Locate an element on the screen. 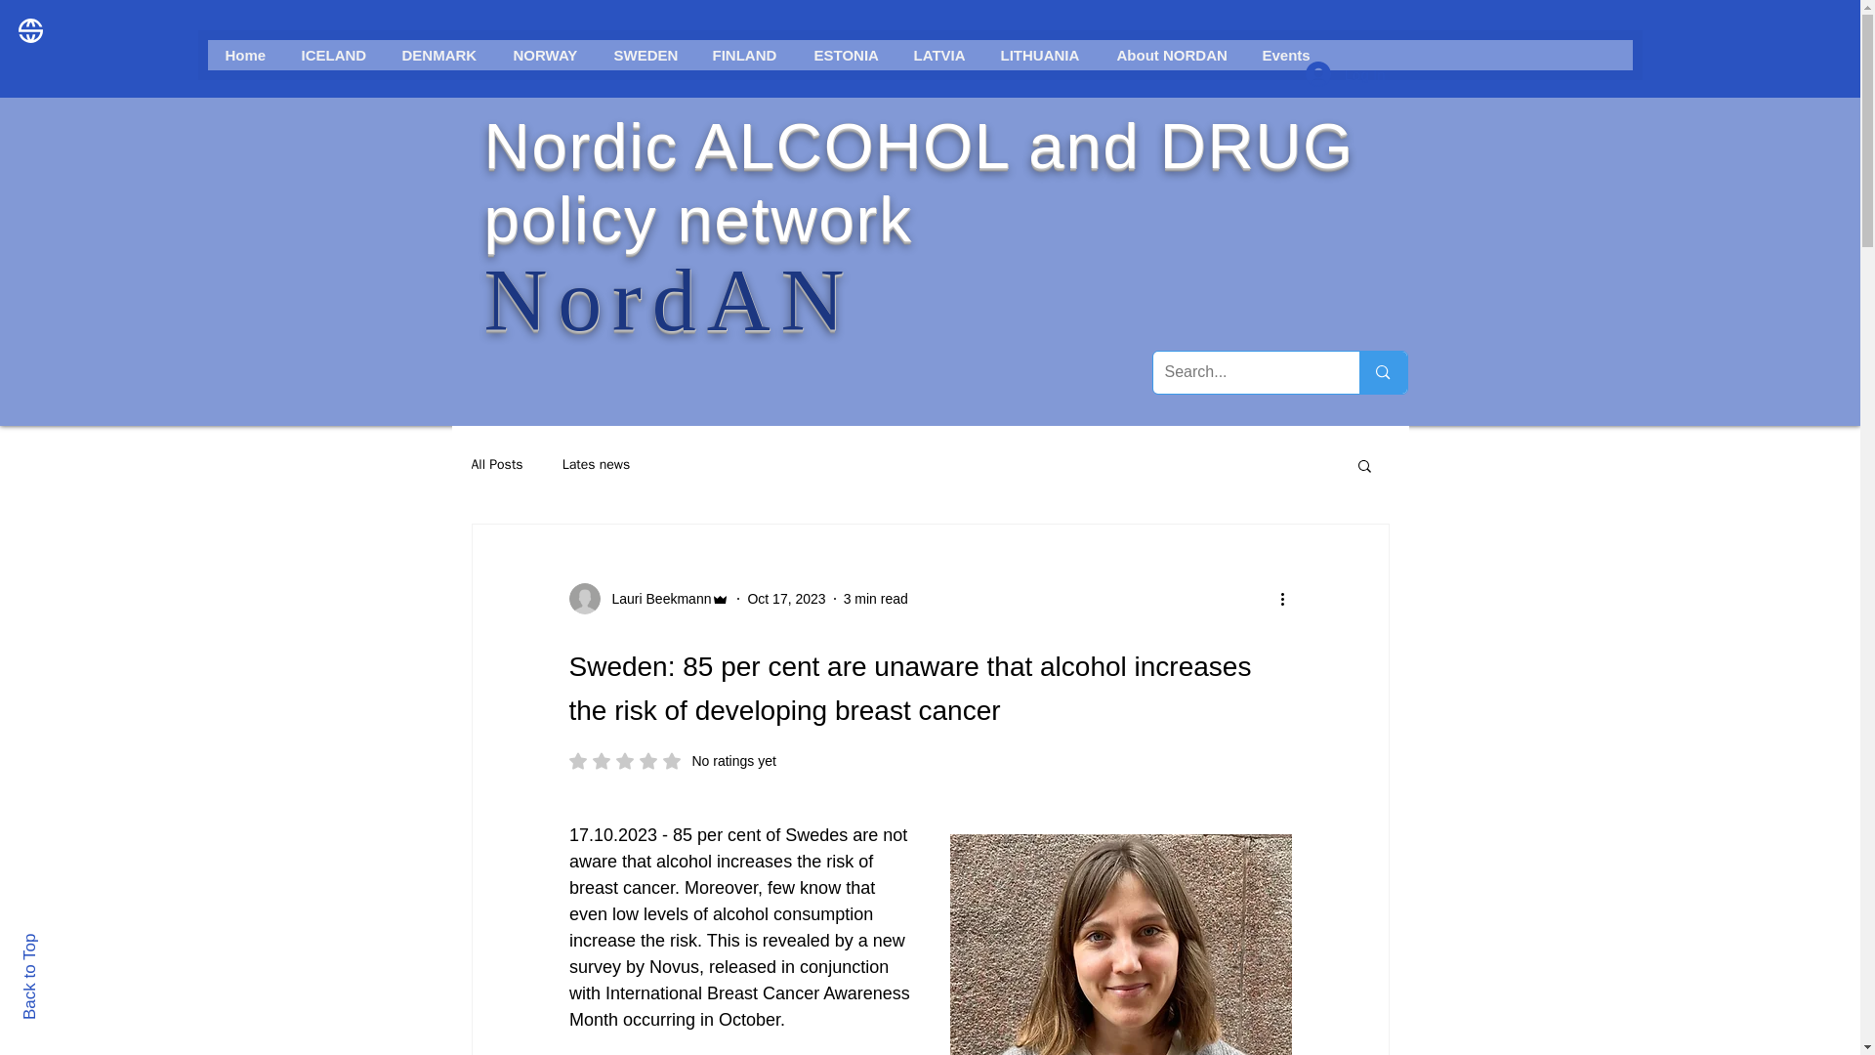 Image resolution: width=1875 pixels, height=1055 pixels. 3 min read is located at coordinates (875, 597).